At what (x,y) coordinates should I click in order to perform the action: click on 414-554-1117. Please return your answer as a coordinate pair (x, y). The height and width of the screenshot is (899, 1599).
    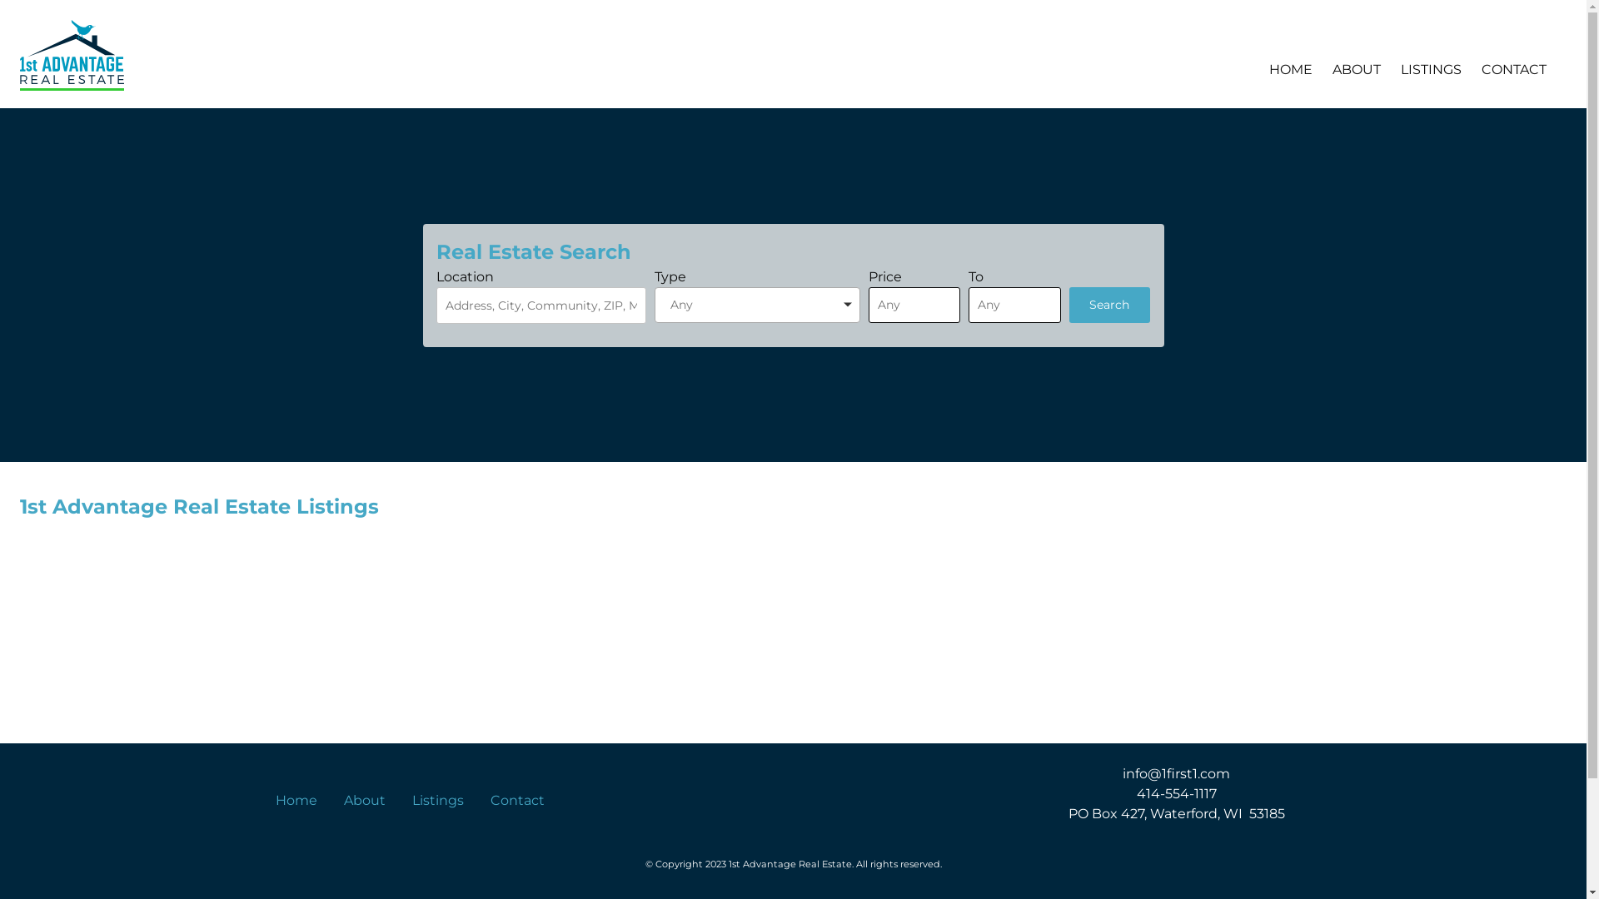
    Looking at the image, I should click on (1177, 794).